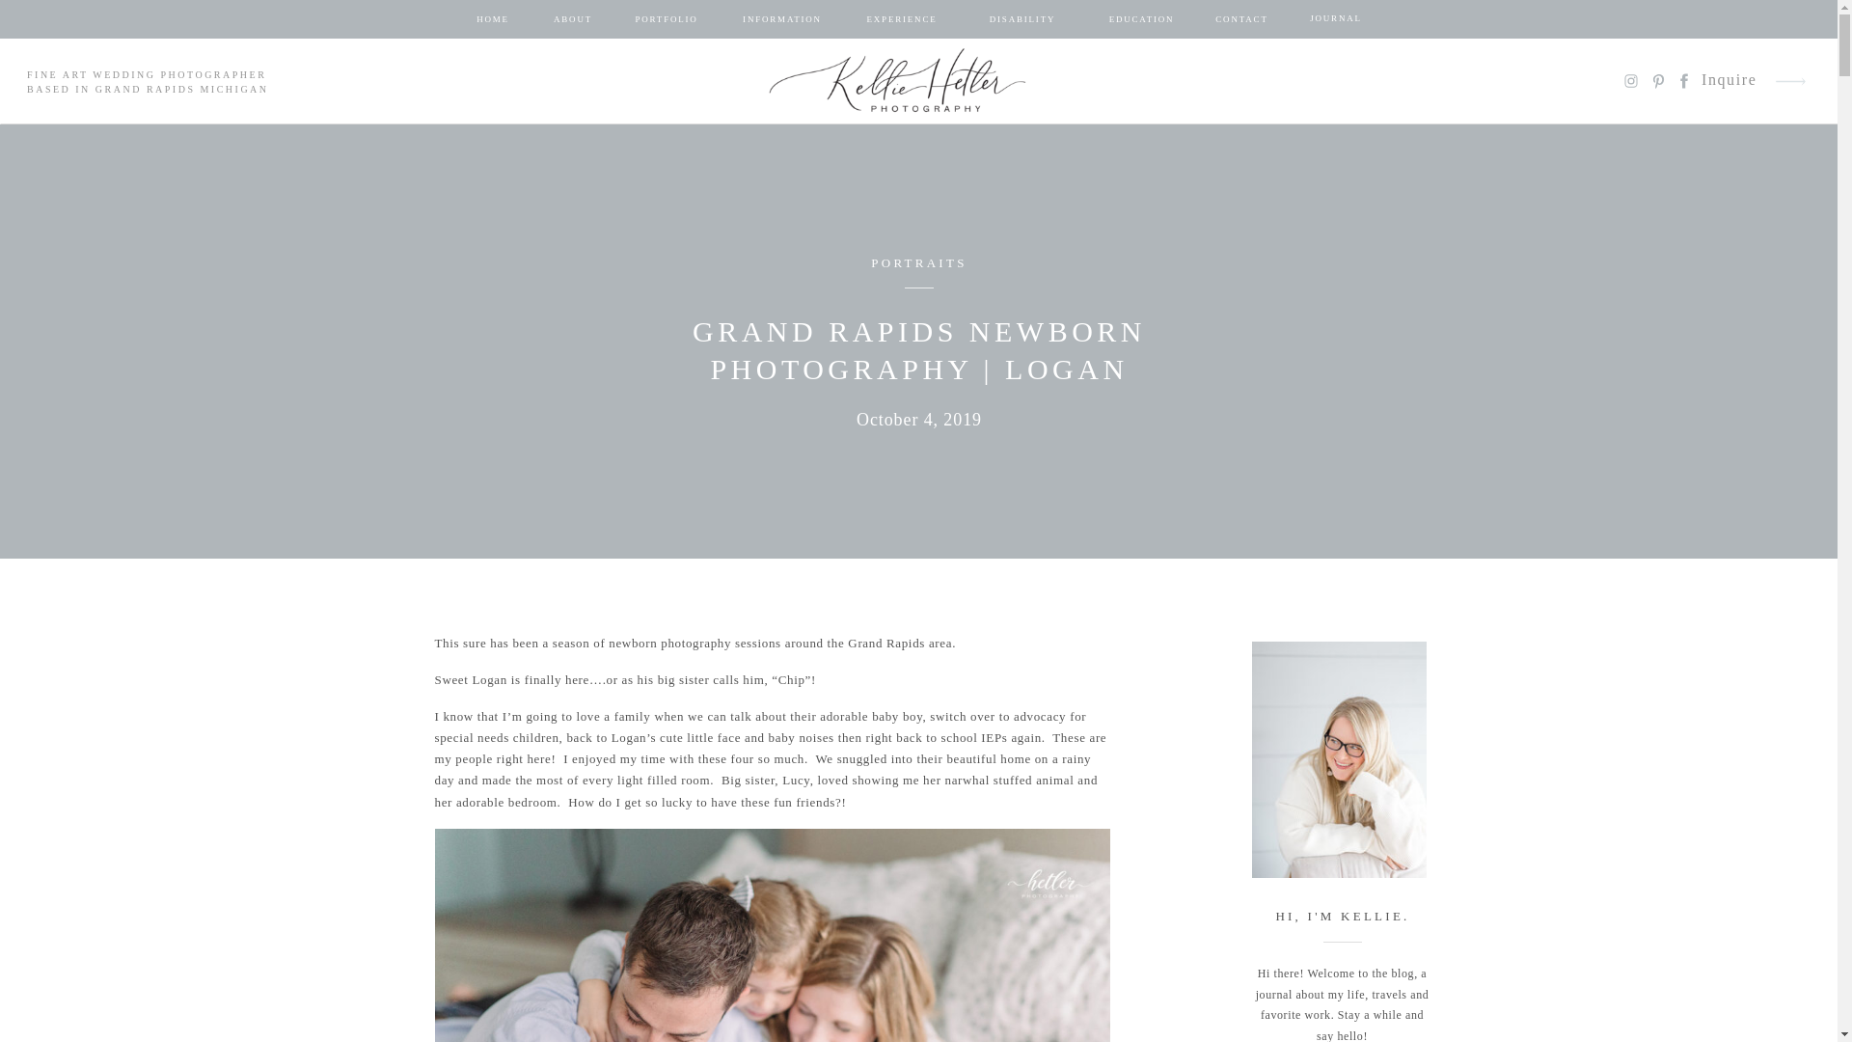 The height and width of the screenshot is (1042, 1852). What do you see at coordinates (782, 19) in the screenshot?
I see `INFORMATION` at bounding box center [782, 19].